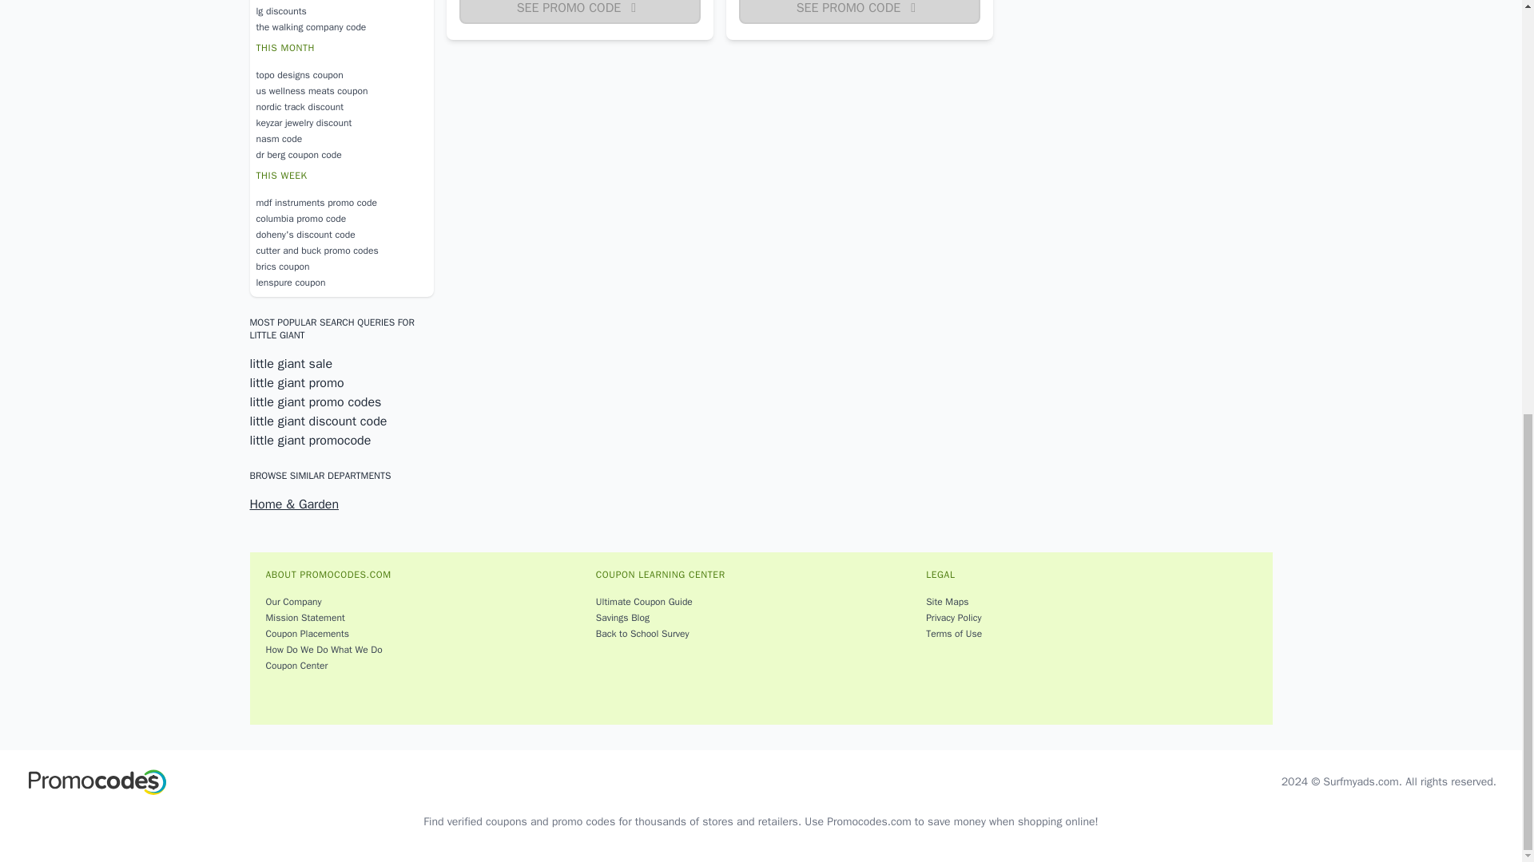 The height and width of the screenshot is (862, 1534). What do you see at coordinates (340, 155) in the screenshot?
I see `dr berg coupon code` at bounding box center [340, 155].